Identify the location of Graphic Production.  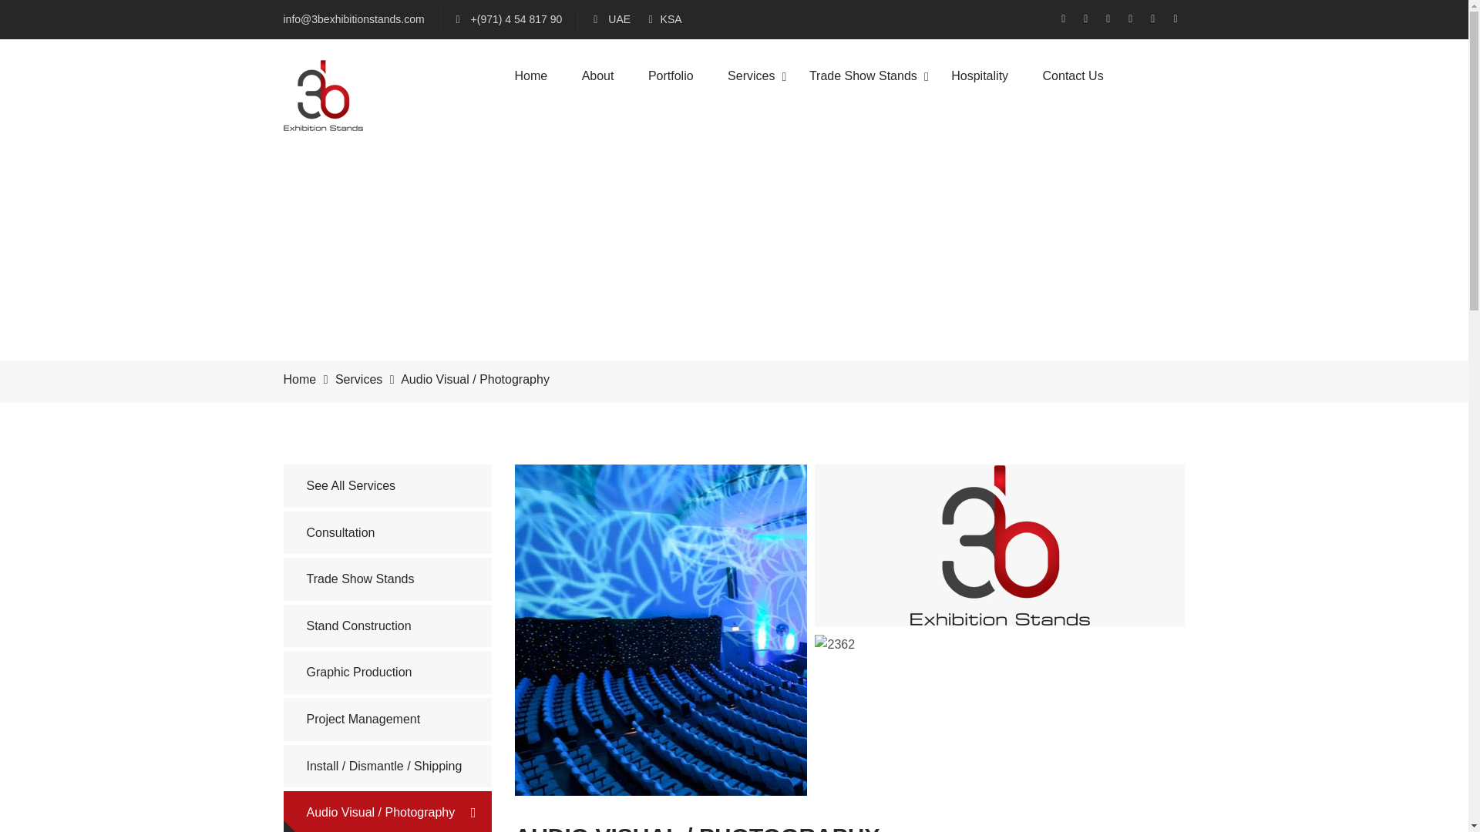
(878, 273).